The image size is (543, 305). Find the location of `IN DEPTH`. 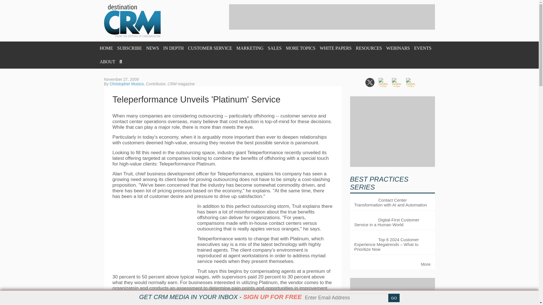

IN DEPTH is located at coordinates (173, 48).